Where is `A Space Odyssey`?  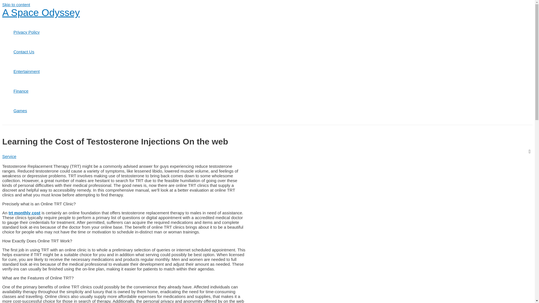
A Space Odyssey is located at coordinates (41, 12).